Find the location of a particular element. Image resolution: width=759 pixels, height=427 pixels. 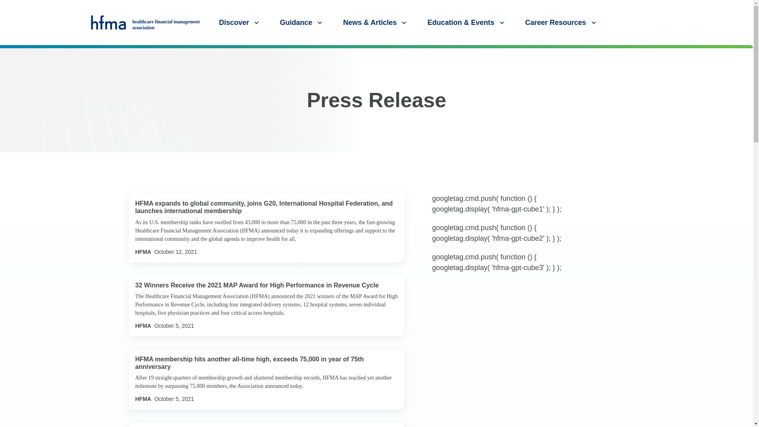

Discover is located at coordinates (240, 22).